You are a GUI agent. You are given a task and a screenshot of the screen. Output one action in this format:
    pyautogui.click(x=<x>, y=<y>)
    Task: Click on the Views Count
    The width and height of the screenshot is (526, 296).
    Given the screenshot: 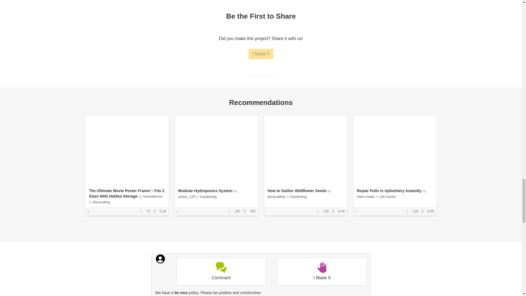 What is the action you would take?
    pyautogui.click(x=334, y=211)
    